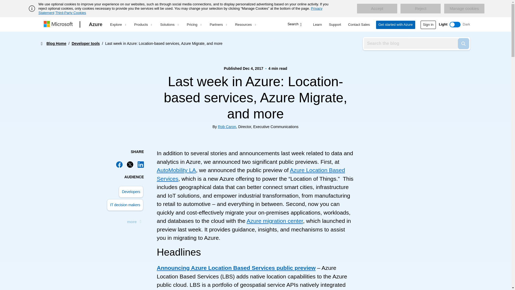 This screenshot has width=515, height=290. I want to click on Azure, so click(95, 24).